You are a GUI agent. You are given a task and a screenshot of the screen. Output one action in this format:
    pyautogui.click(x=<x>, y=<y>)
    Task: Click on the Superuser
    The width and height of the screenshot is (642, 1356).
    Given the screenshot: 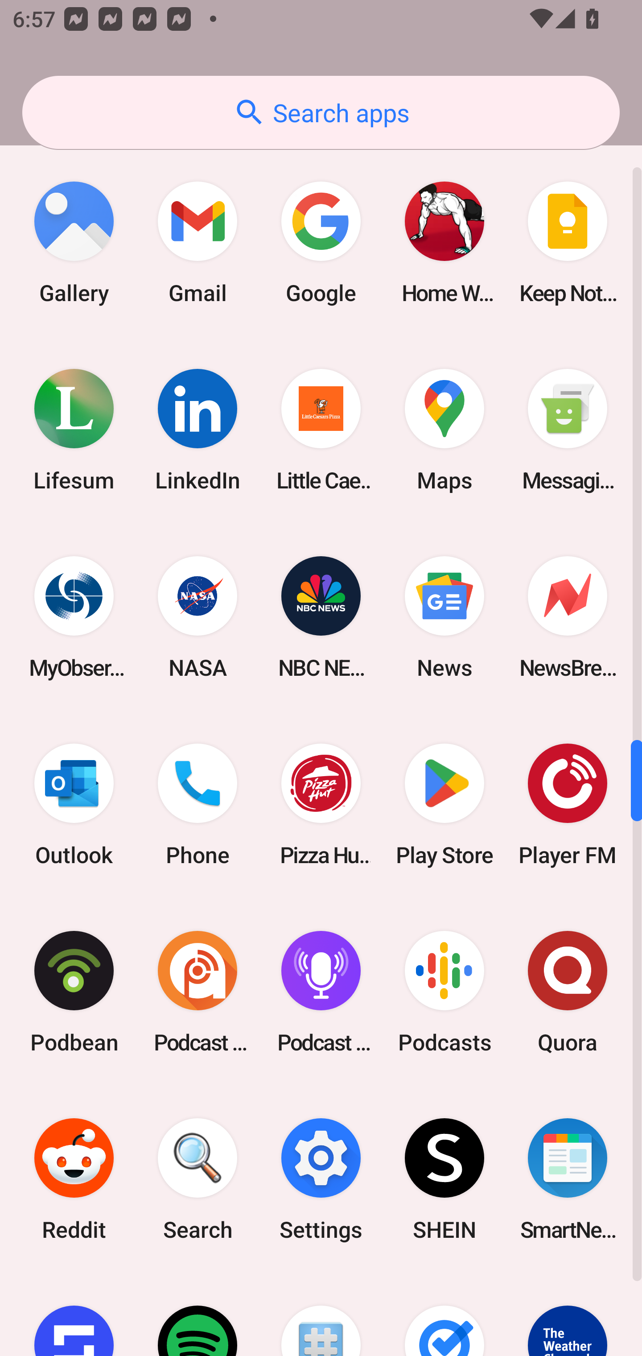 What is the action you would take?
    pyautogui.click(x=321, y=1315)
    